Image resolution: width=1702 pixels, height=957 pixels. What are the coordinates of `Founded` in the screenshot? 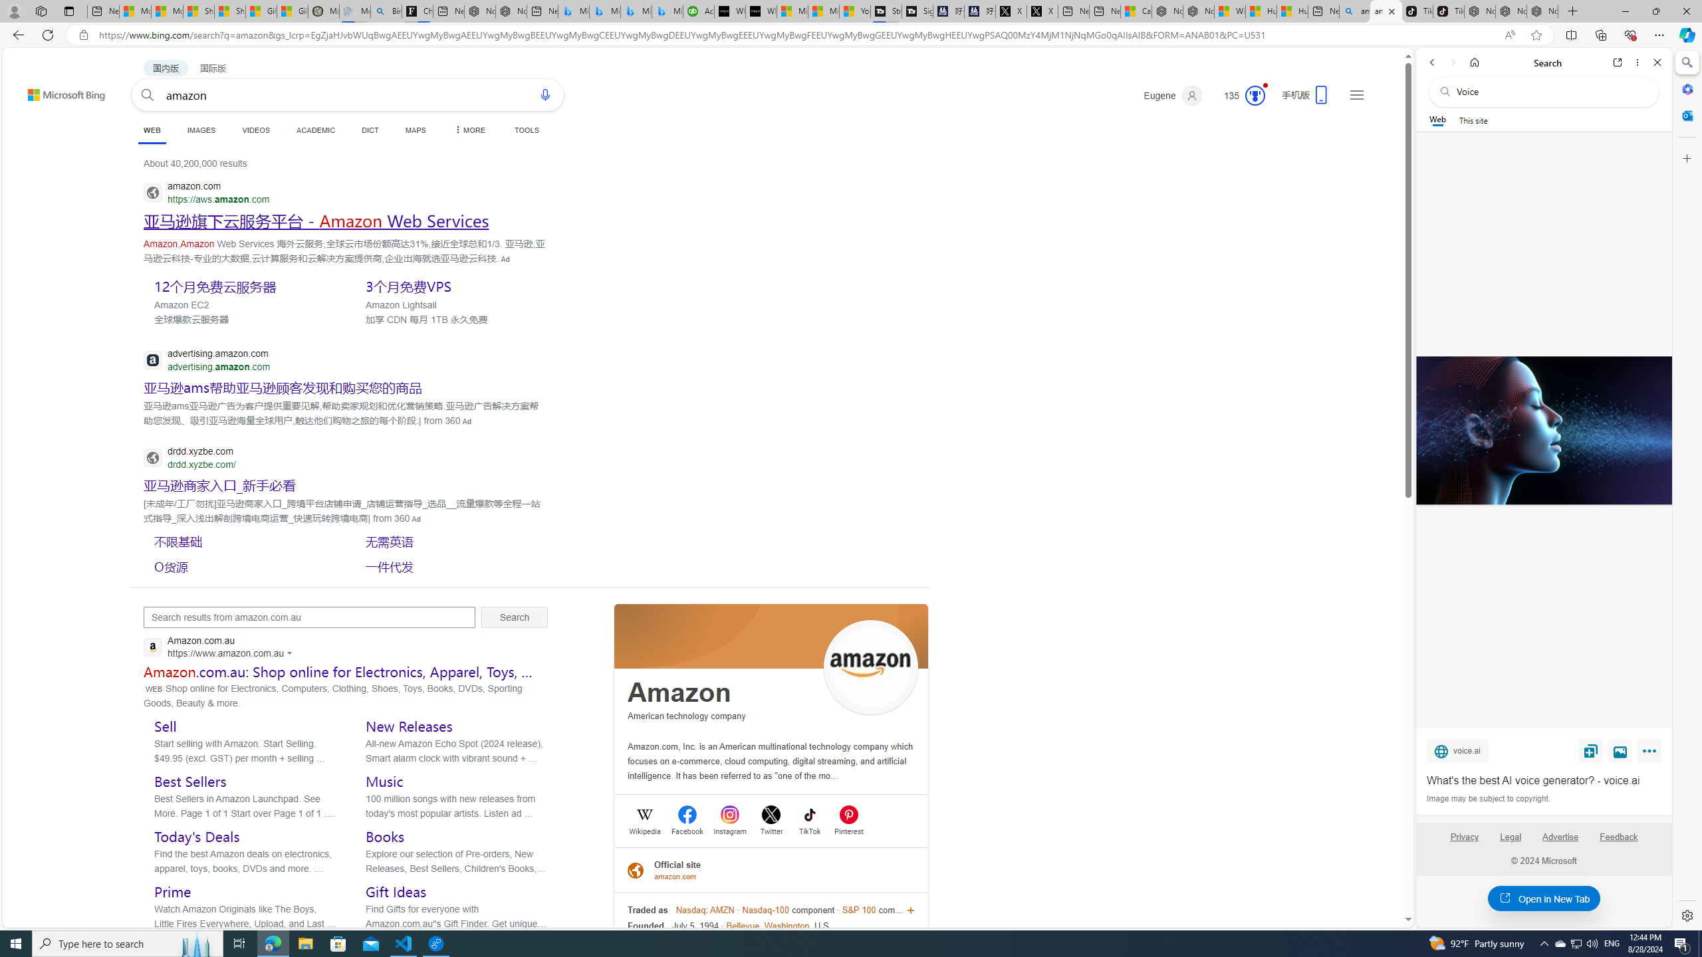 It's located at (646, 926).